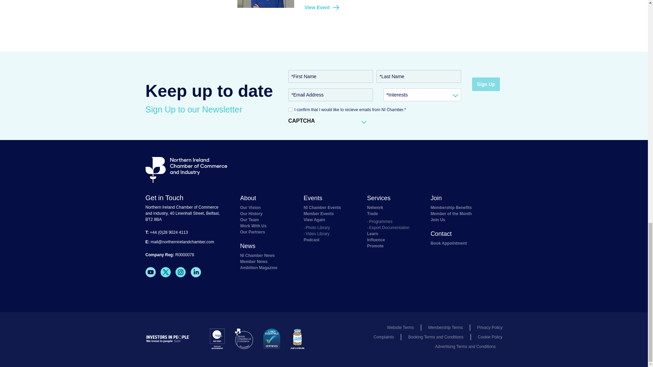 Image resolution: width=653 pixels, height=367 pixels. Describe the element at coordinates (290, 109) in the screenshot. I see `1` at that location.